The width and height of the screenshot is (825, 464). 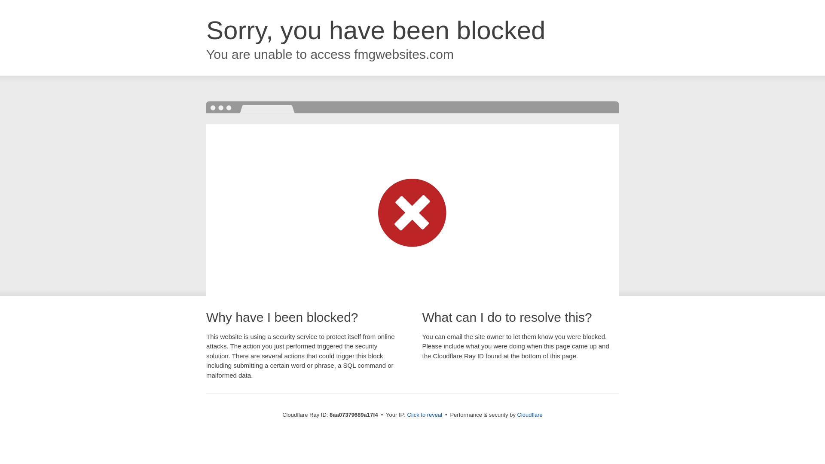 What do you see at coordinates (425, 415) in the screenshot?
I see `Click to reveal` at bounding box center [425, 415].